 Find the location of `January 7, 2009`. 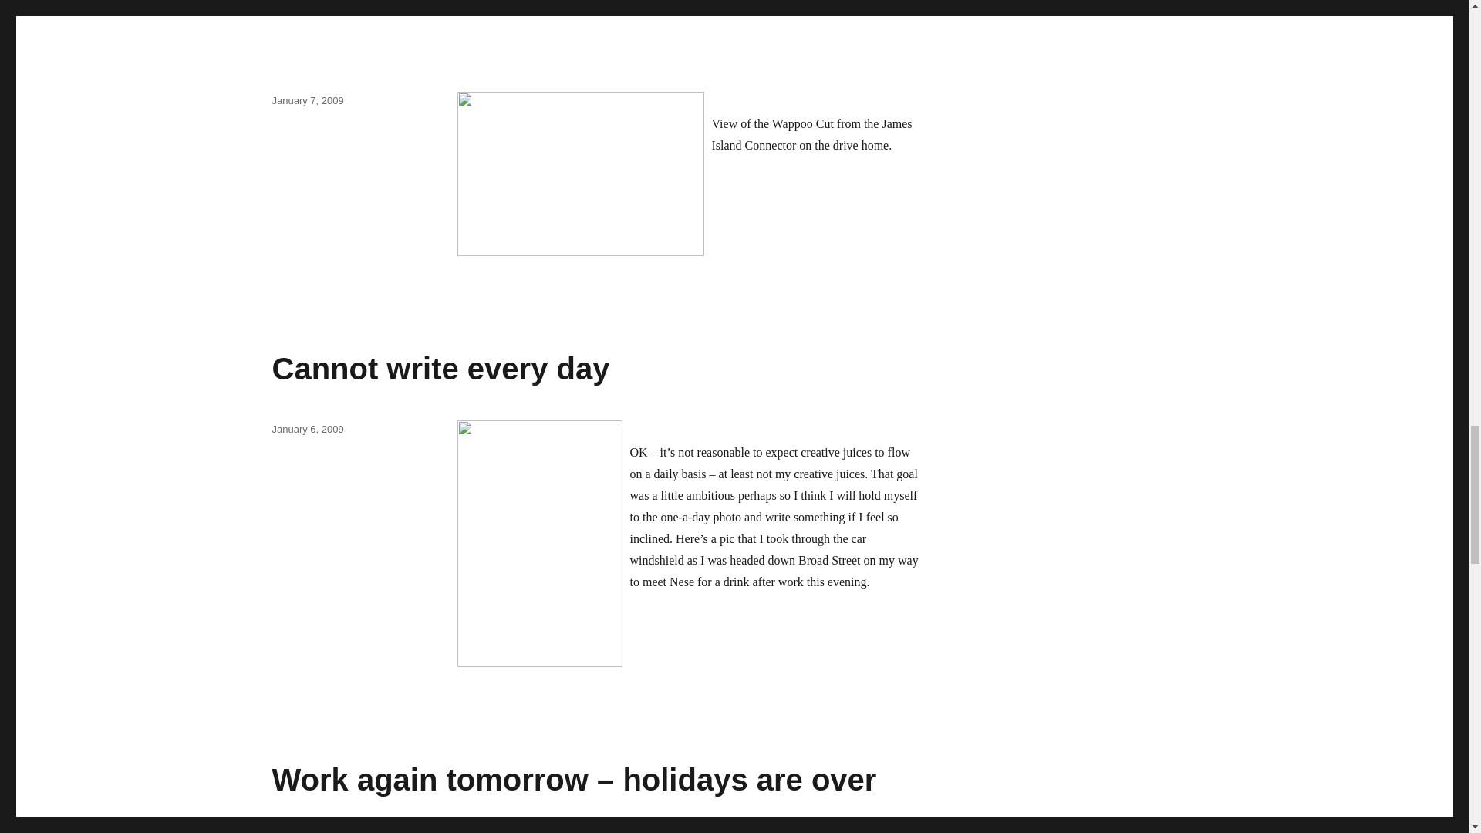

January 7, 2009 is located at coordinates (307, 100).